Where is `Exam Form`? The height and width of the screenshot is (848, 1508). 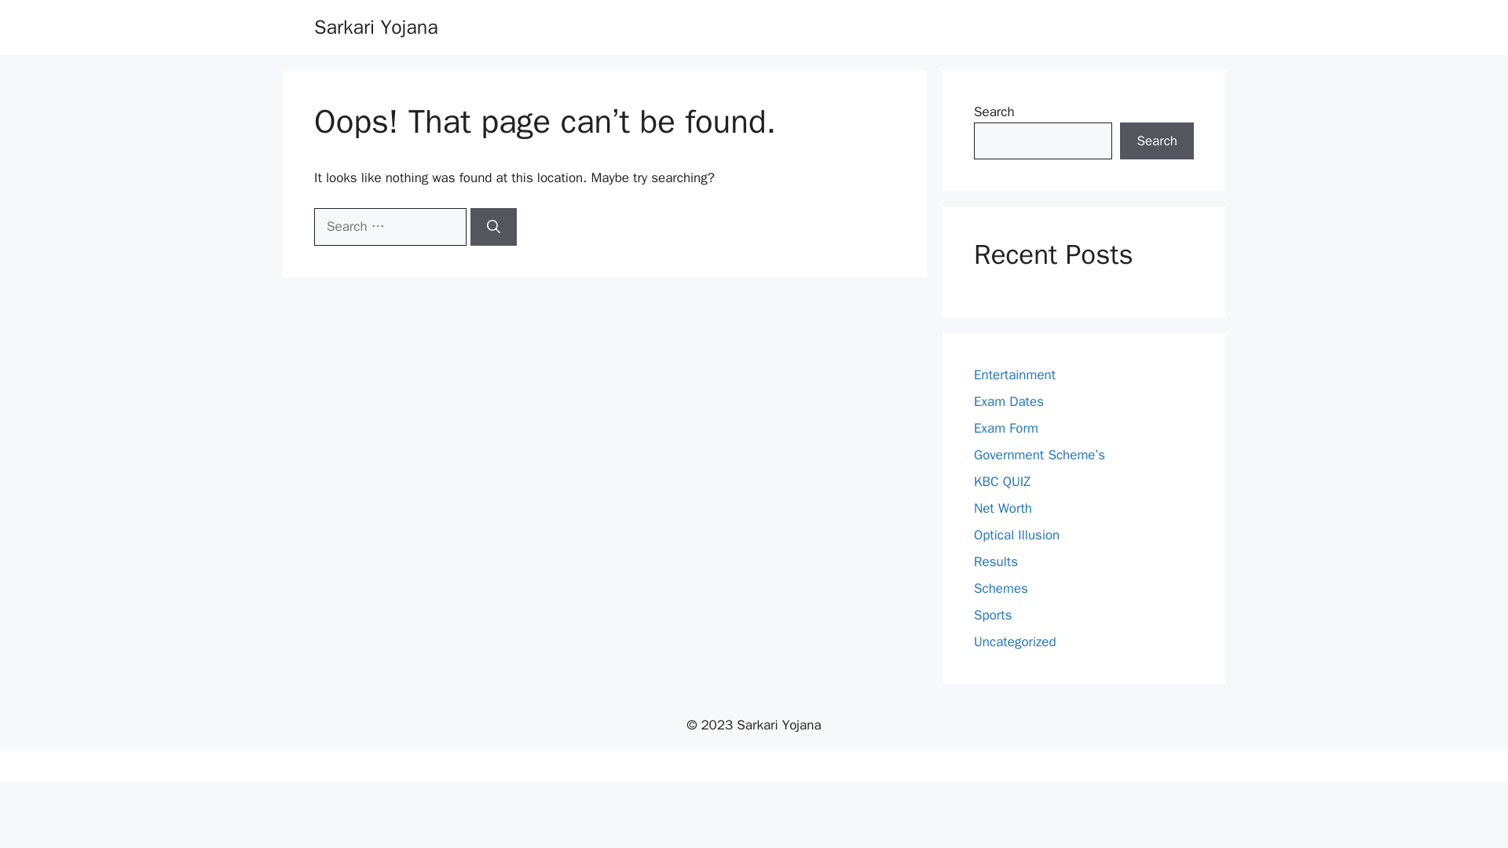 Exam Form is located at coordinates (1006, 428).